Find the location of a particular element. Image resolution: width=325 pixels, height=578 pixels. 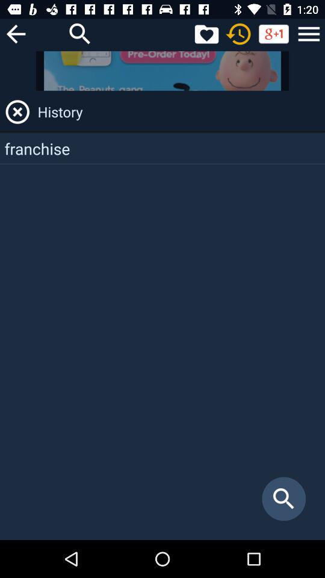

tap item below franchise icon is located at coordinates (284, 499).